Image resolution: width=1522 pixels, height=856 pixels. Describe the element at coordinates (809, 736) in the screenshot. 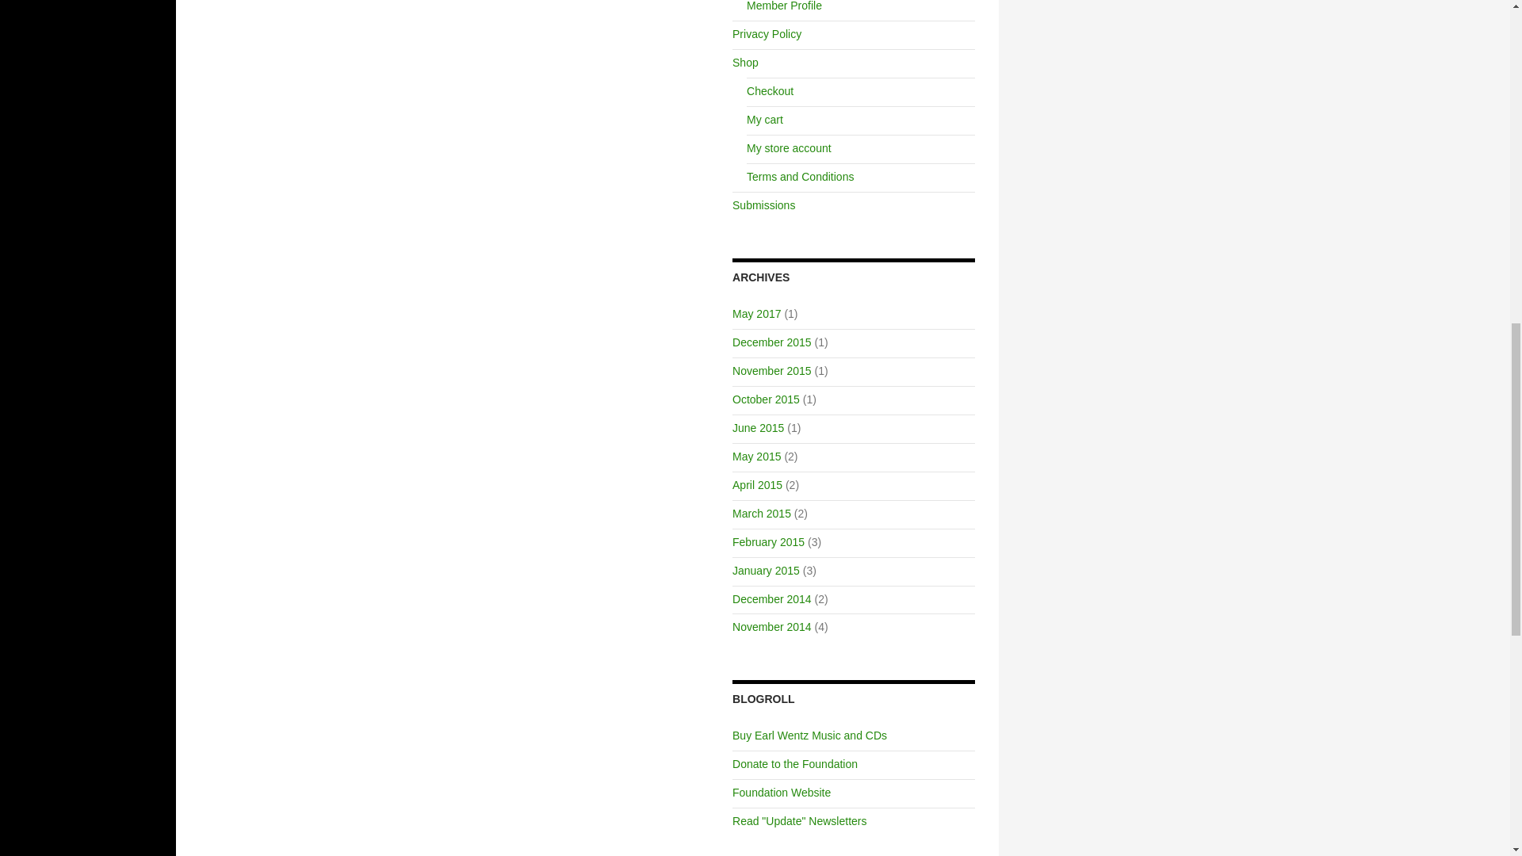

I see `Shop Here and Support the Foundation` at that location.